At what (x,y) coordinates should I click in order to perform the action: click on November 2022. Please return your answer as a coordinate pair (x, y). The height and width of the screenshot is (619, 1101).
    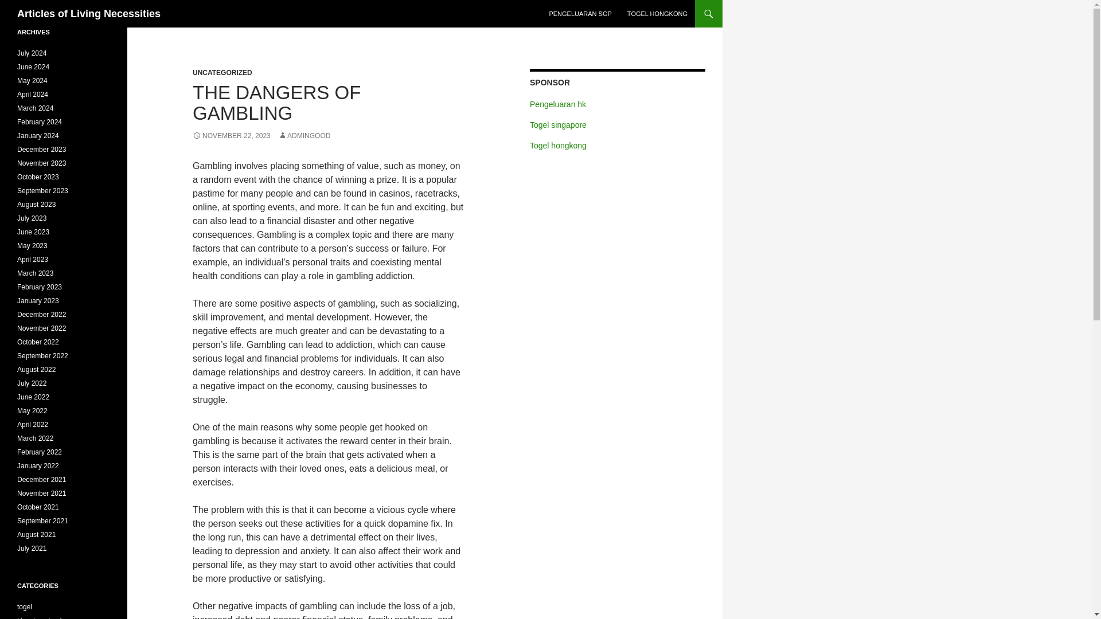
    Looking at the image, I should click on (41, 328).